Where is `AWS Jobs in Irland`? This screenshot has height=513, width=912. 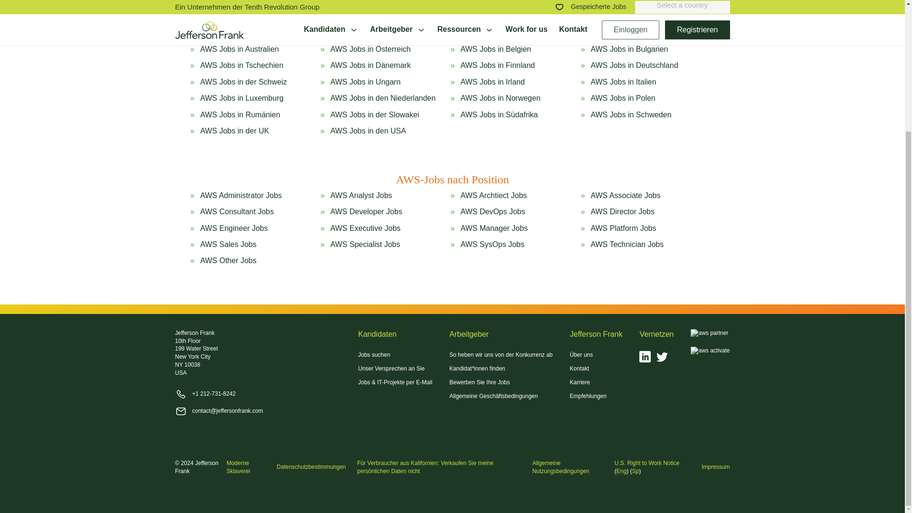 AWS Jobs in Irland is located at coordinates (492, 82).